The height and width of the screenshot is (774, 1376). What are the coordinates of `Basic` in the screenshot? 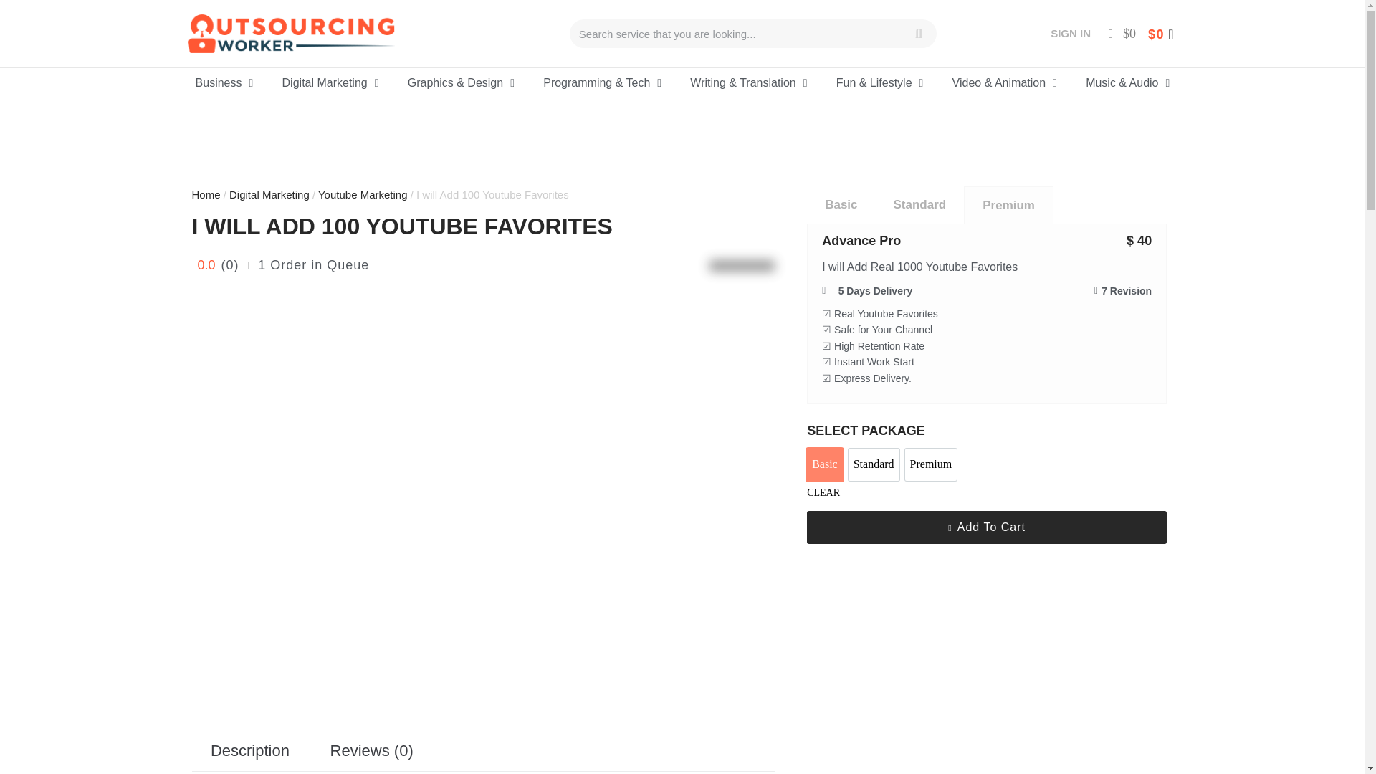 It's located at (824, 464).